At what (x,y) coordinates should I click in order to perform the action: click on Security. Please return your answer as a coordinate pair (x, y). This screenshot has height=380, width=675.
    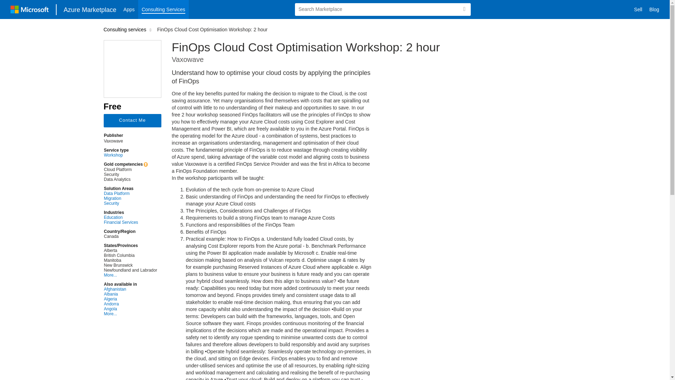
    Looking at the image, I should click on (130, 203).